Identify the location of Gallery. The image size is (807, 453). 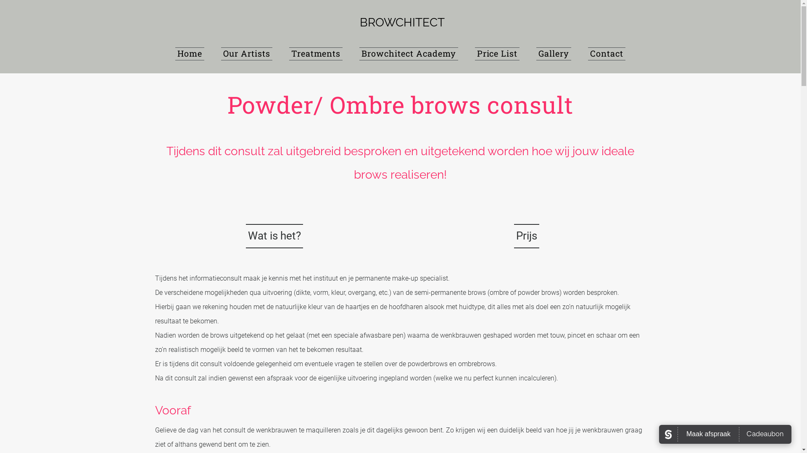
(554, 54).